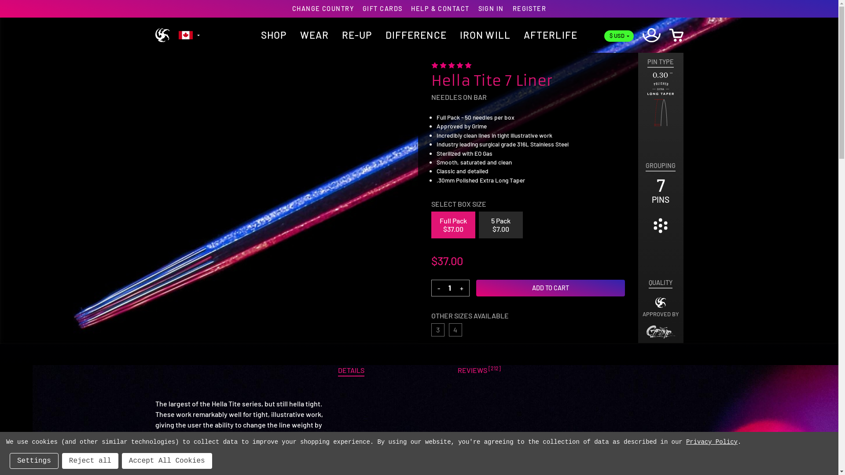  I want to click on WEAR, so click(314, 35).